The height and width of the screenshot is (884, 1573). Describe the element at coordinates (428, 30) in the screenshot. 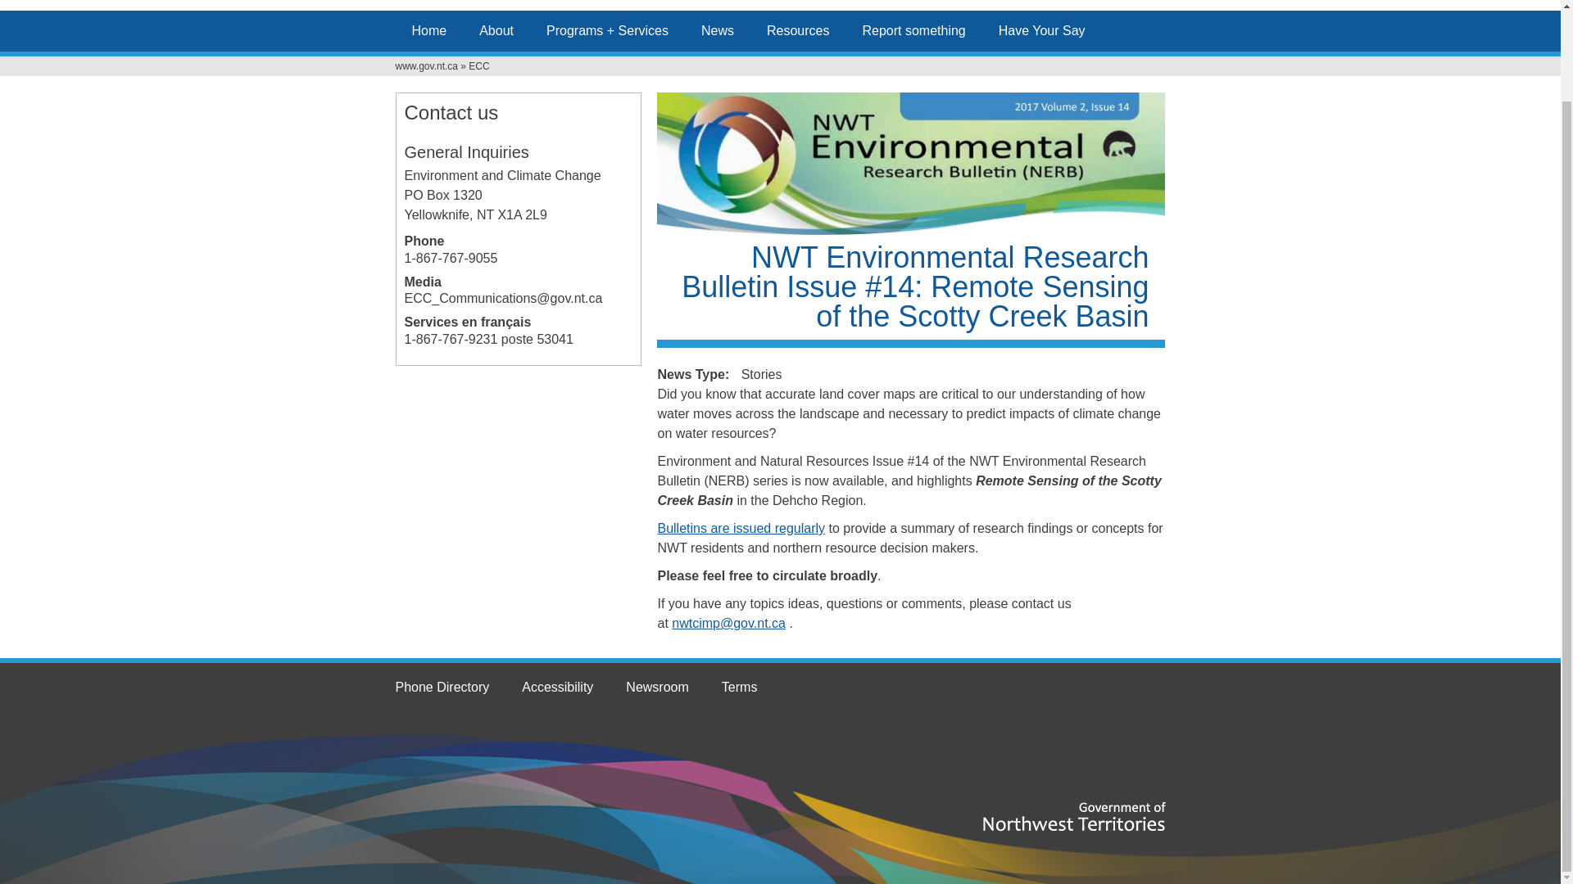

I see `Home` at that location.